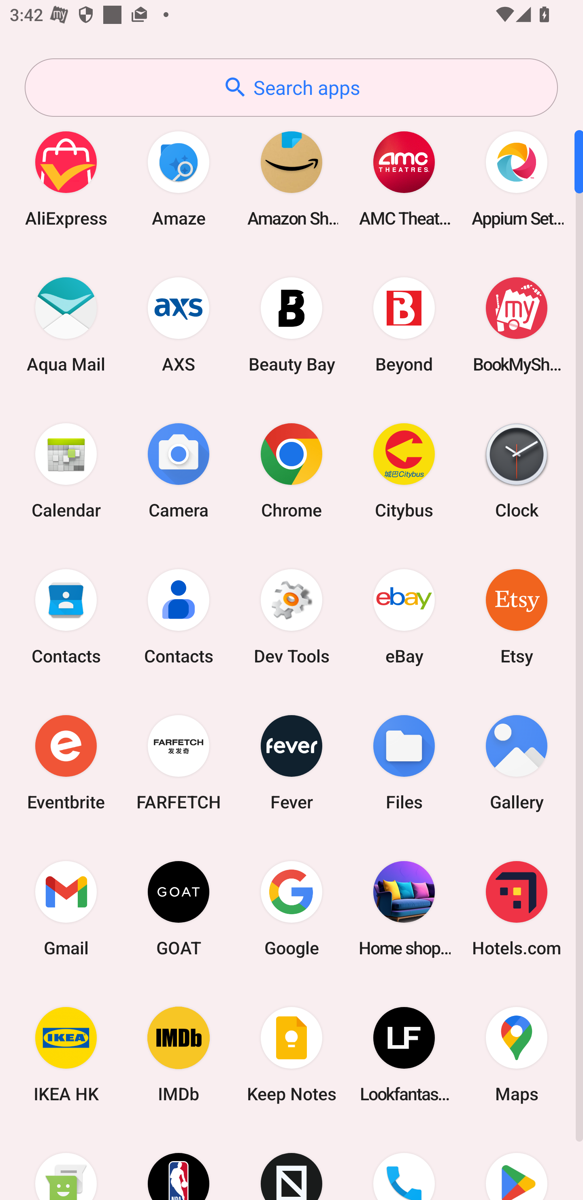 The image size is (583, 1200). Describe the element at coordinates (404, 324) in the screenshot. I see `Beyond` at that location.